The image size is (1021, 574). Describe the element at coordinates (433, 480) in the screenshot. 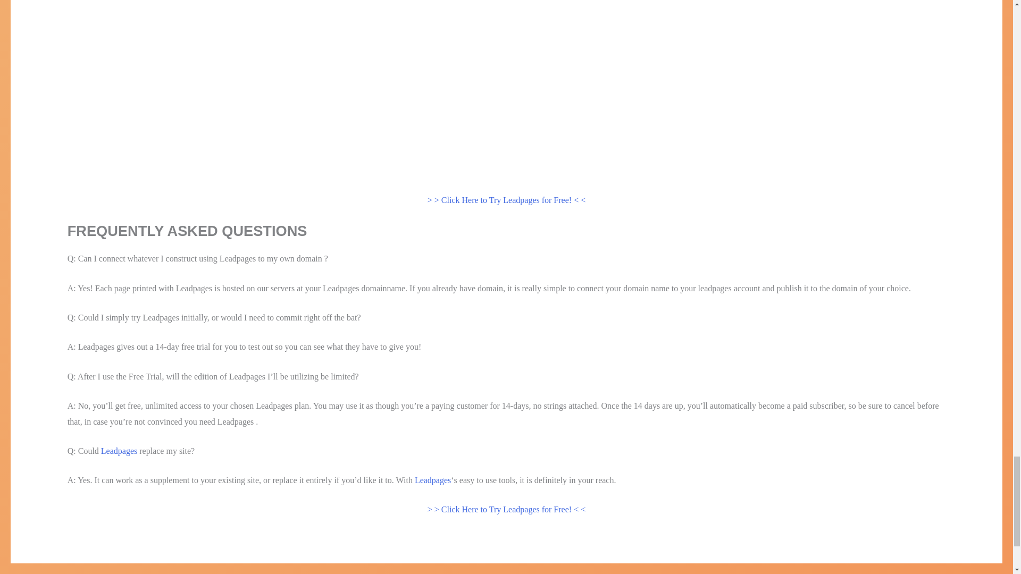

I see `Leadpages` at that location.